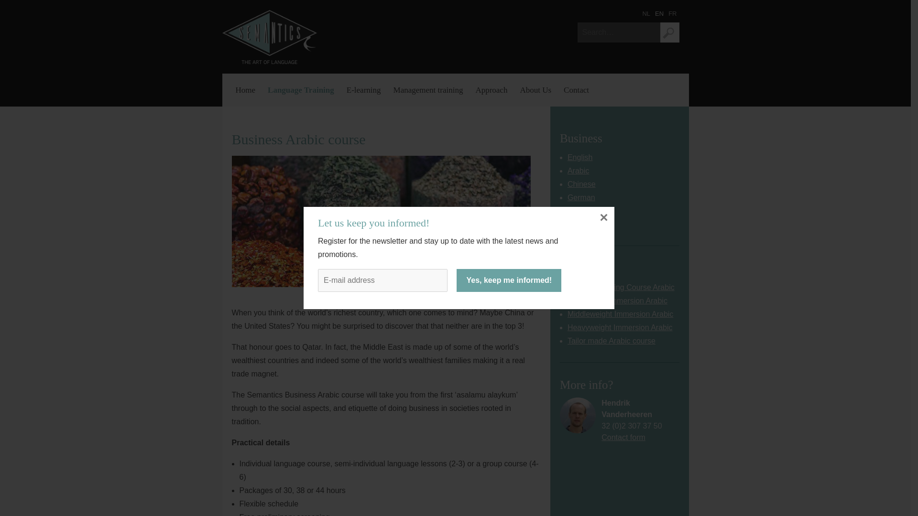  I want to click on E-learning, so click(364, 90).